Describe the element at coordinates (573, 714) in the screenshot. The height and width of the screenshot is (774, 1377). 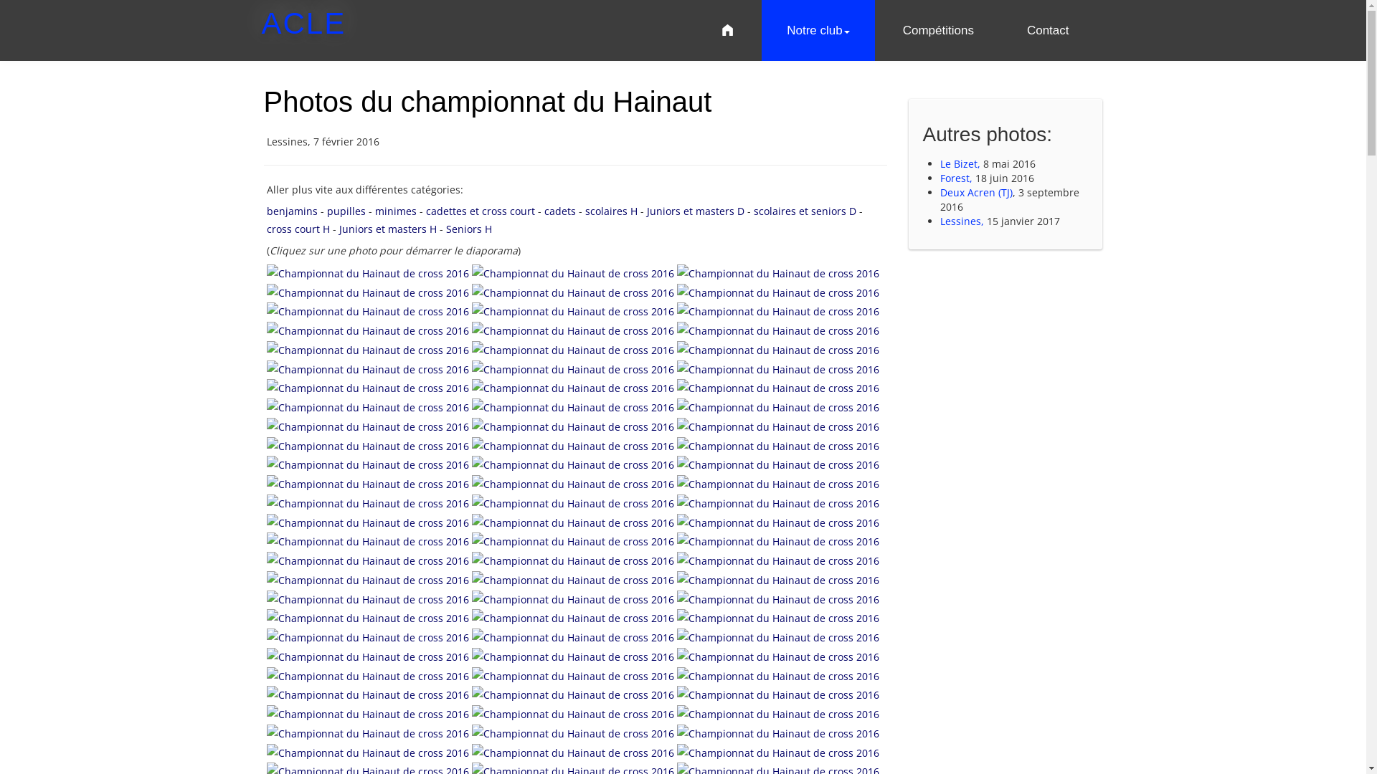
I see `Championnat du Hainaut de cross 2016` at that location.